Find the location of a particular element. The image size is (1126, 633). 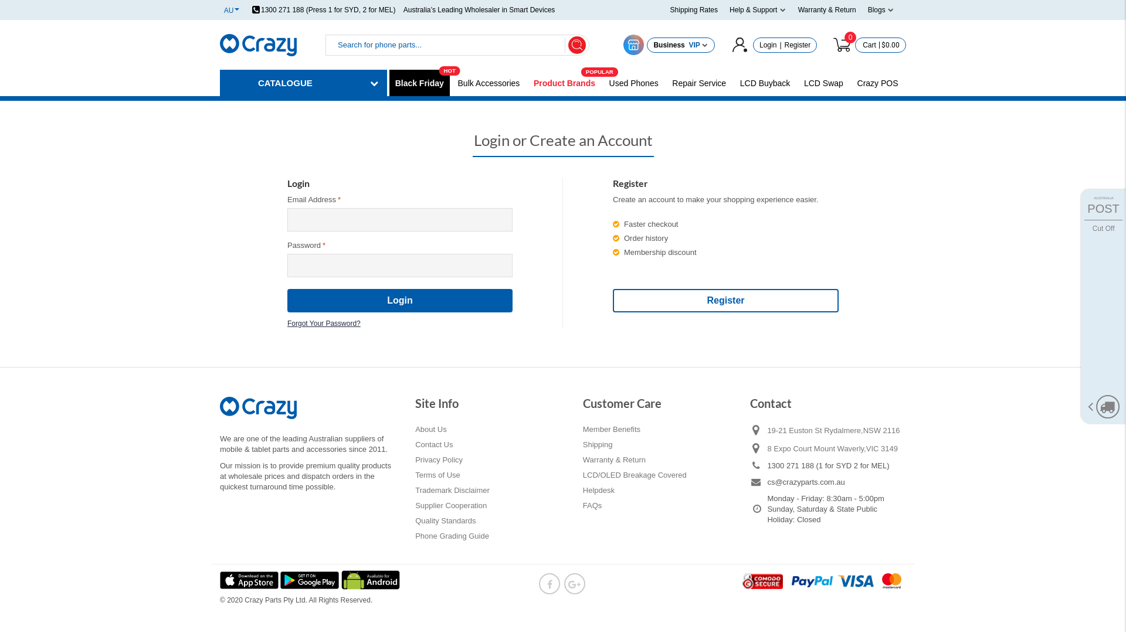

Quality Standards is located at coordinates (446, 521).